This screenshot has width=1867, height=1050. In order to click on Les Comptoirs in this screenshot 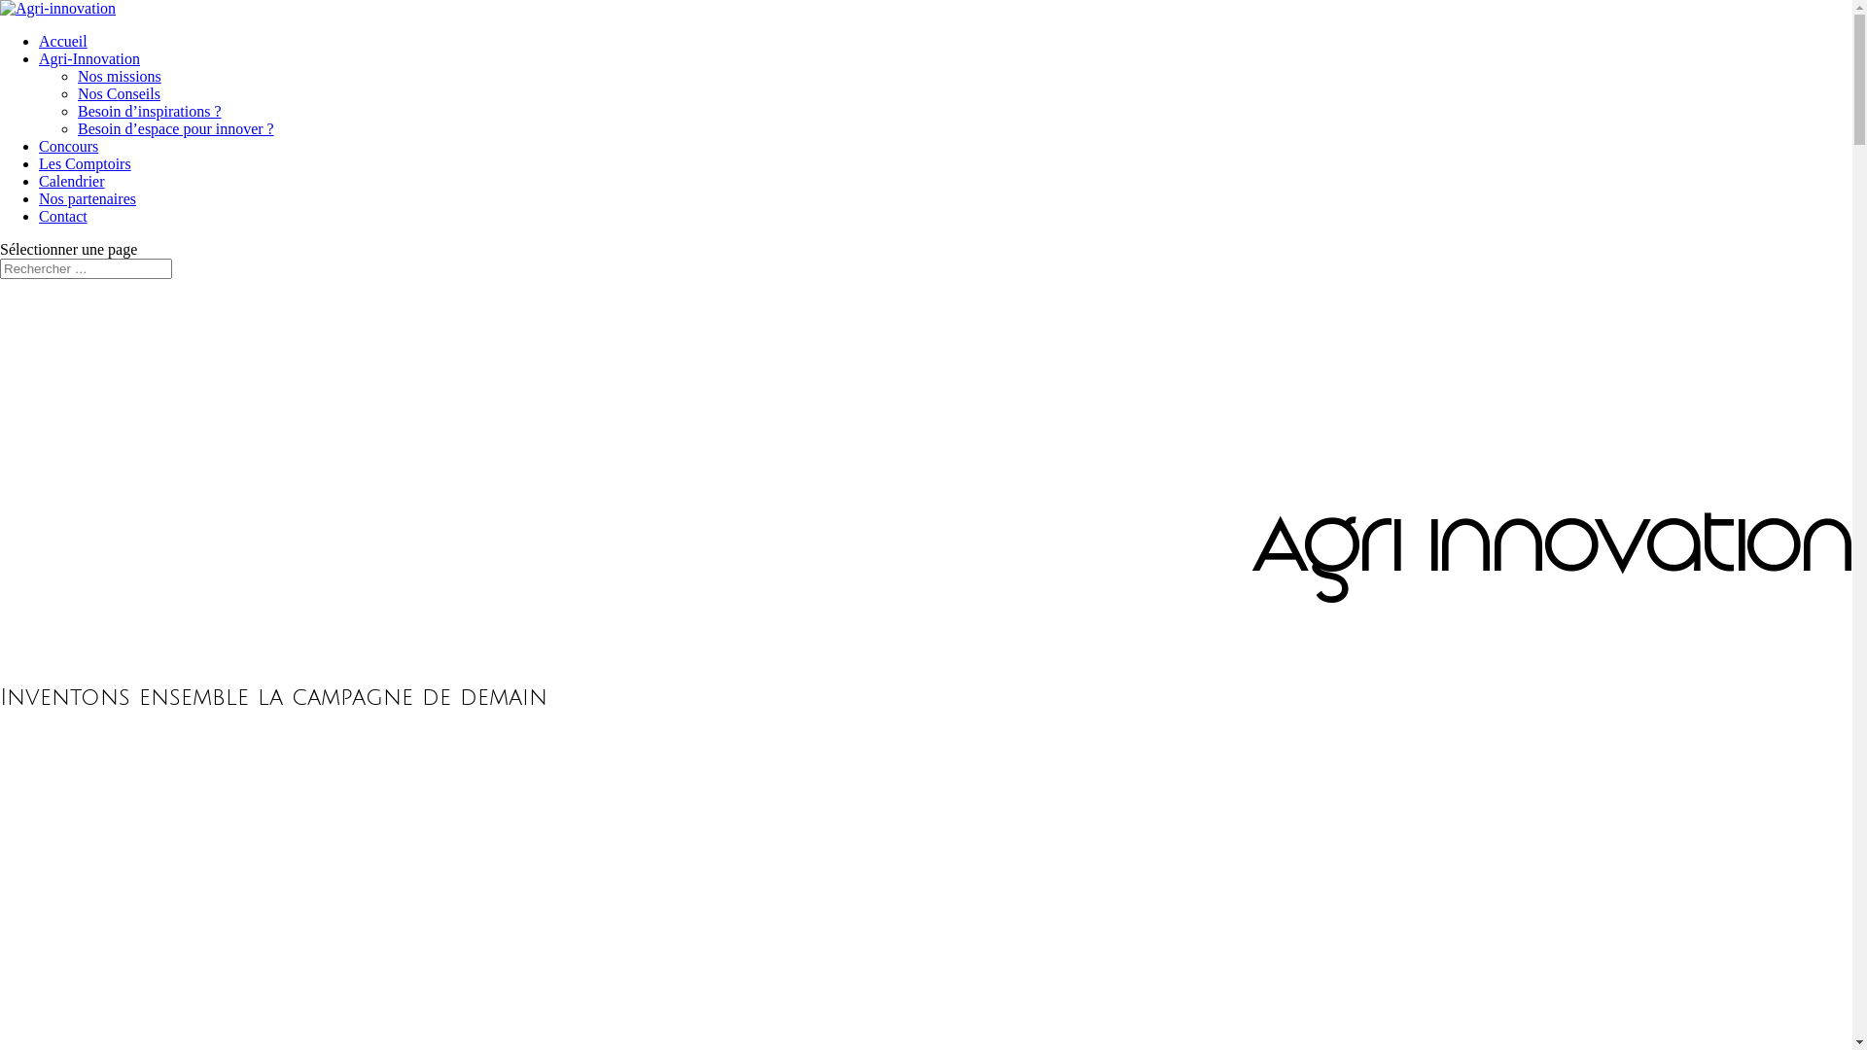, I will do `click(86, 163)`.